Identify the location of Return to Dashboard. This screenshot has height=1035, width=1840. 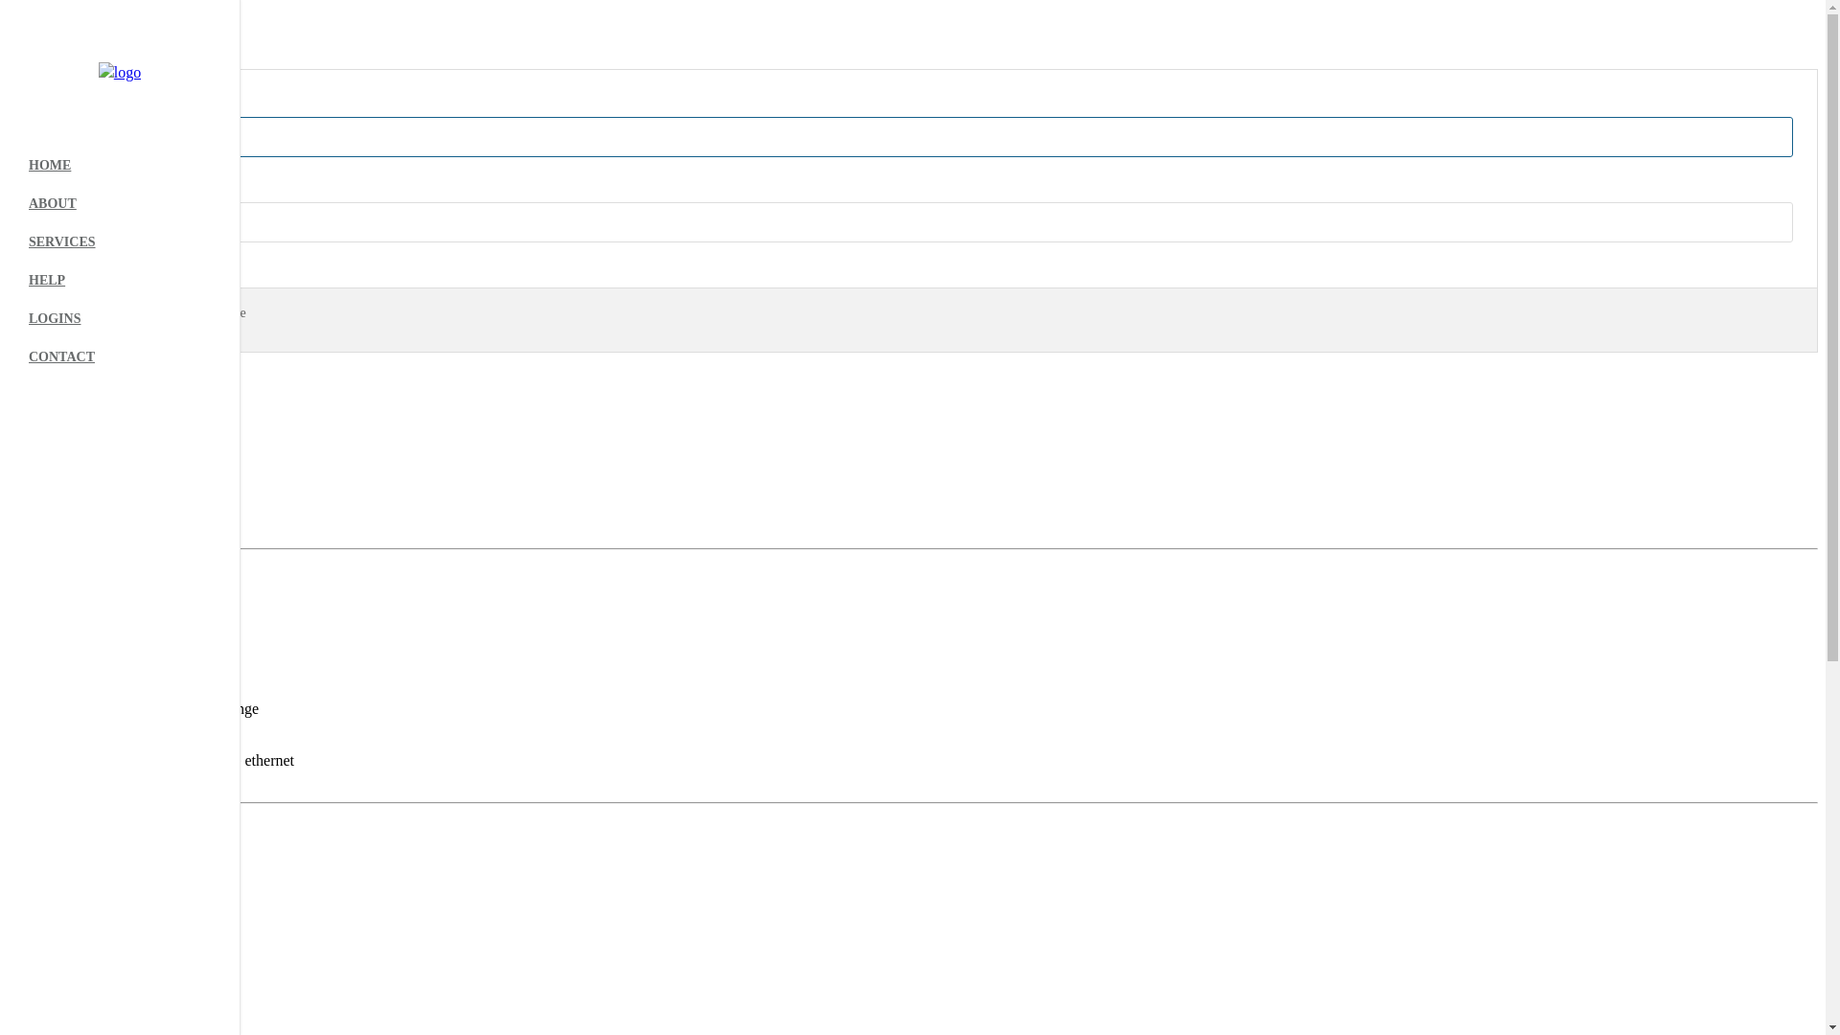
(56, 61).